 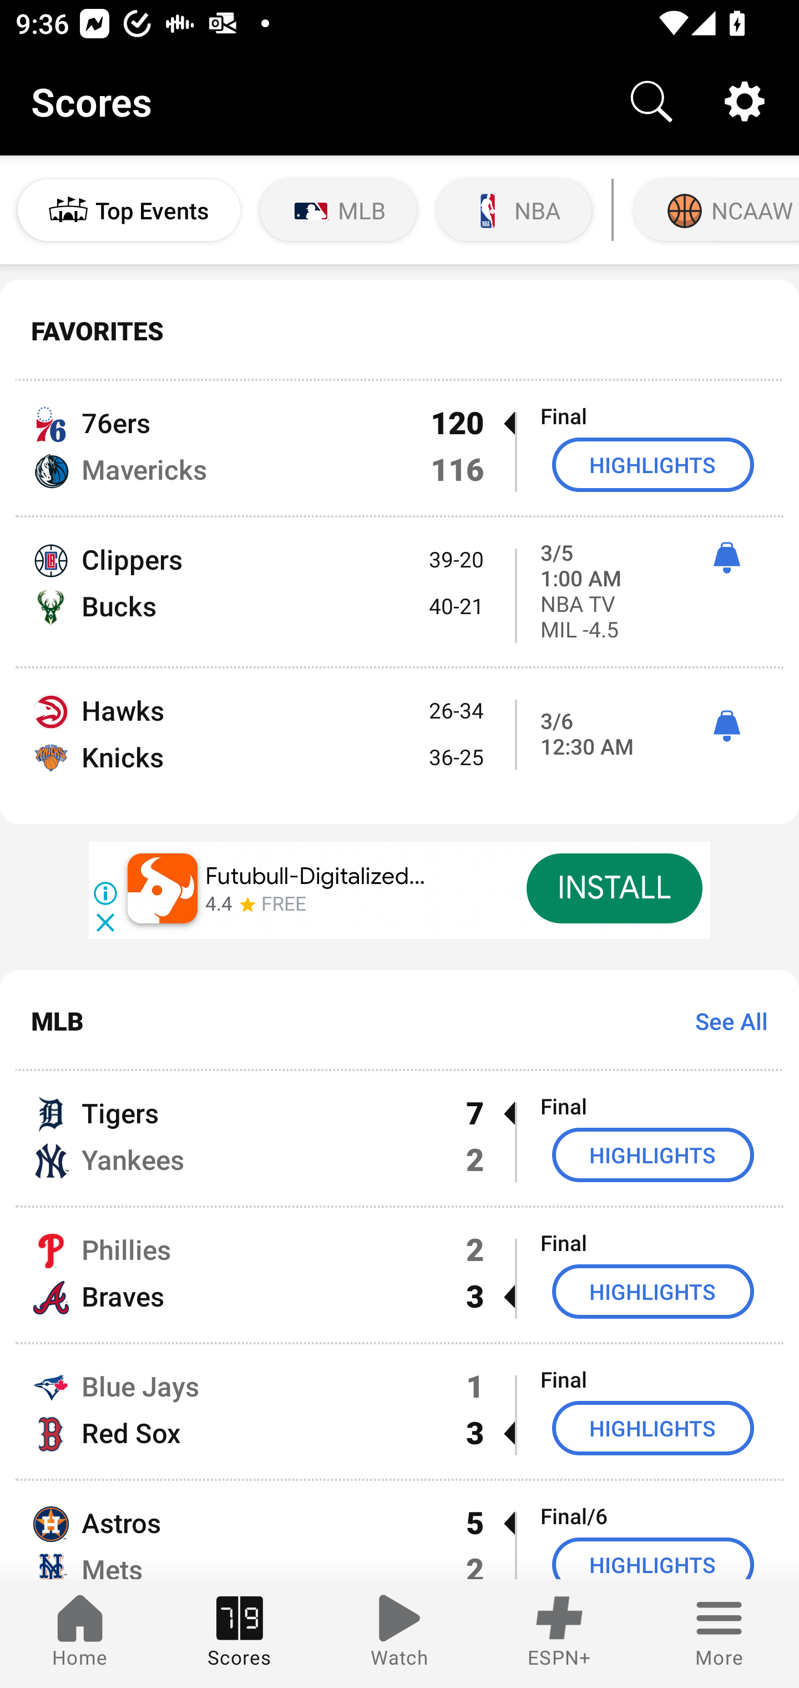 What do you see at coordinates (399, 1530) in the screenshot?
I see `Astros 5  Final/6 Mets 2 HIGHLIGHTS` at bounding box center [399, 1530].